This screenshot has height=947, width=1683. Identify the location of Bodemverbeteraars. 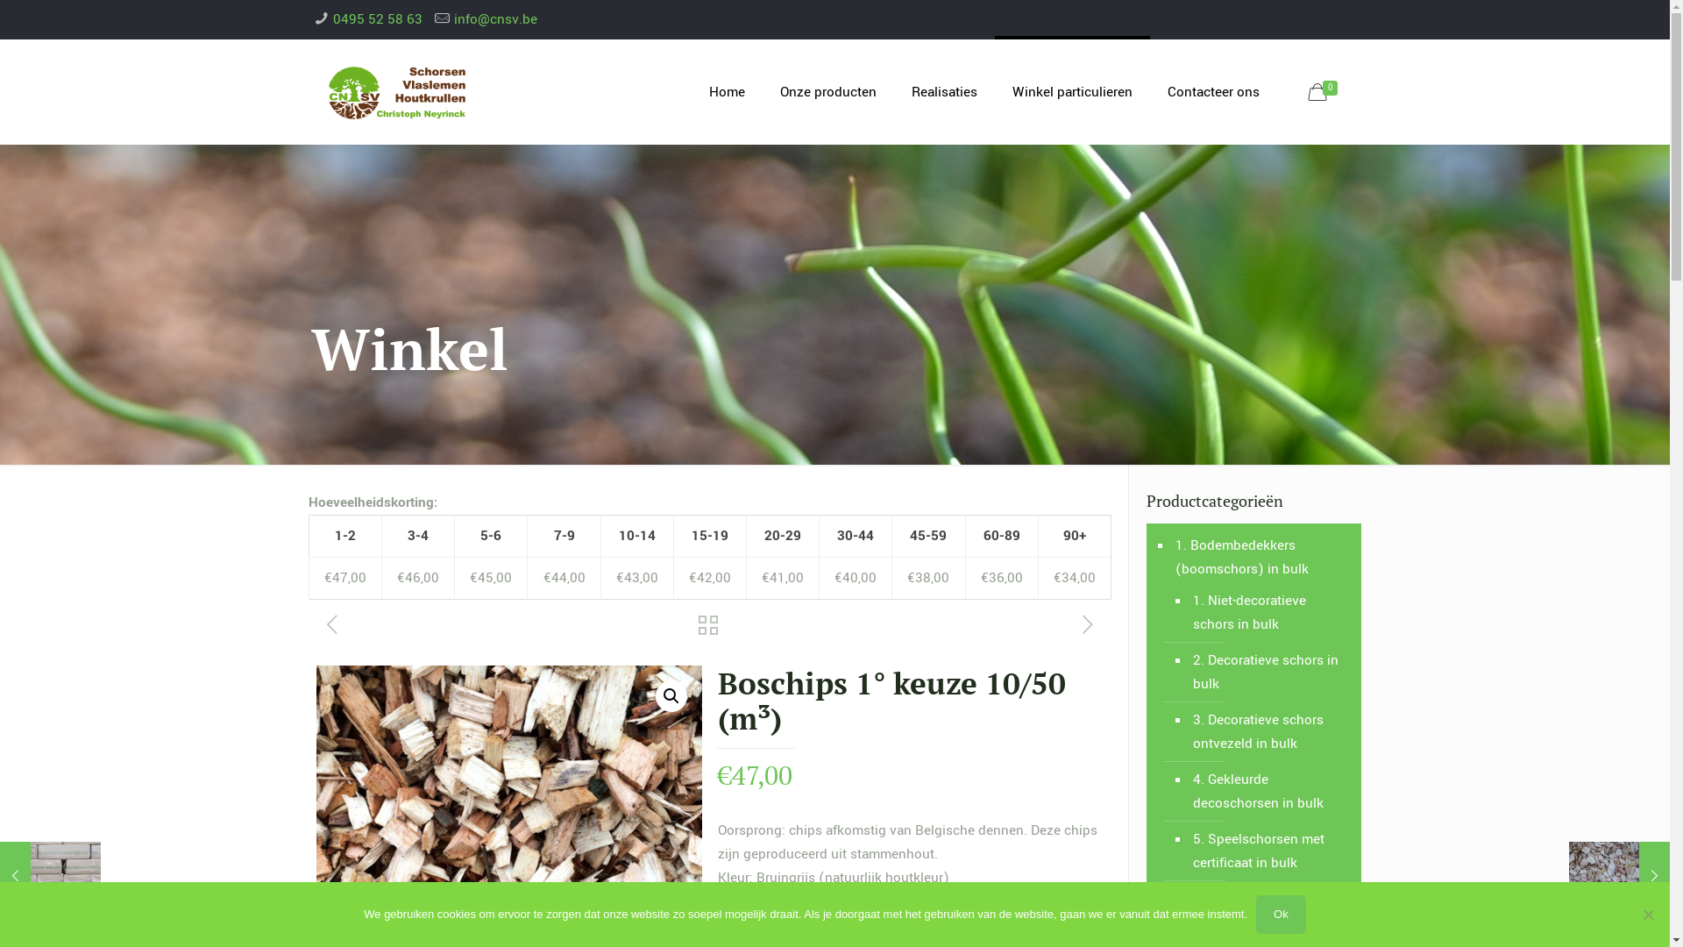
(932, 630).